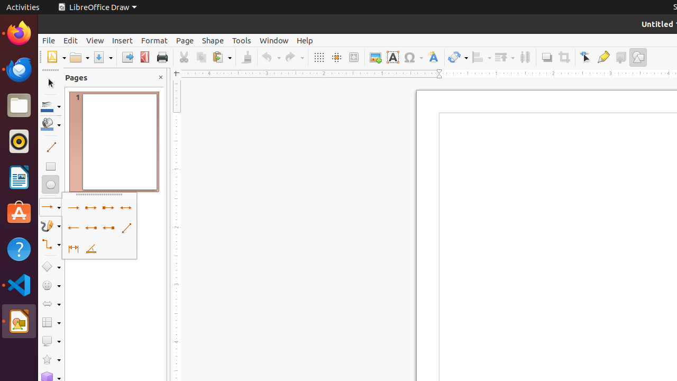 The width and height of the screenshot is (677, 381). Describe the element at coordinates (19, 285) in the screenshot. I see `Visual Studio Code` at that location.